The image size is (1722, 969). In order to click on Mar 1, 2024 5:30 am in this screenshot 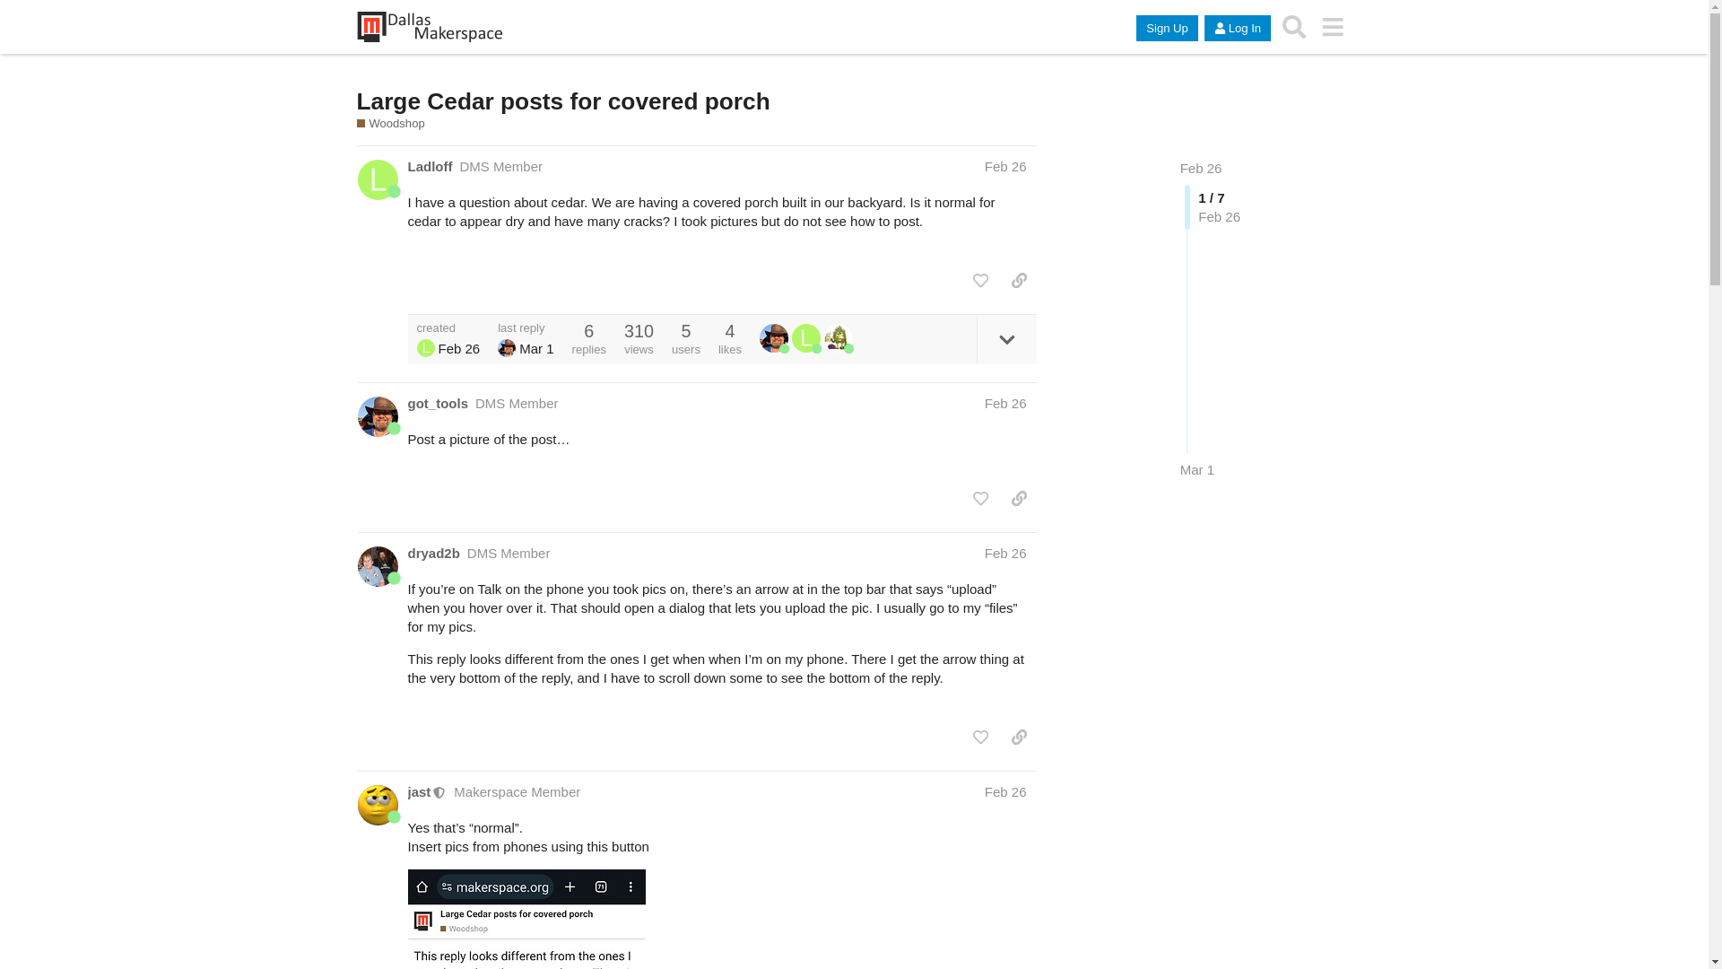, I will do `click(536, 348)`.